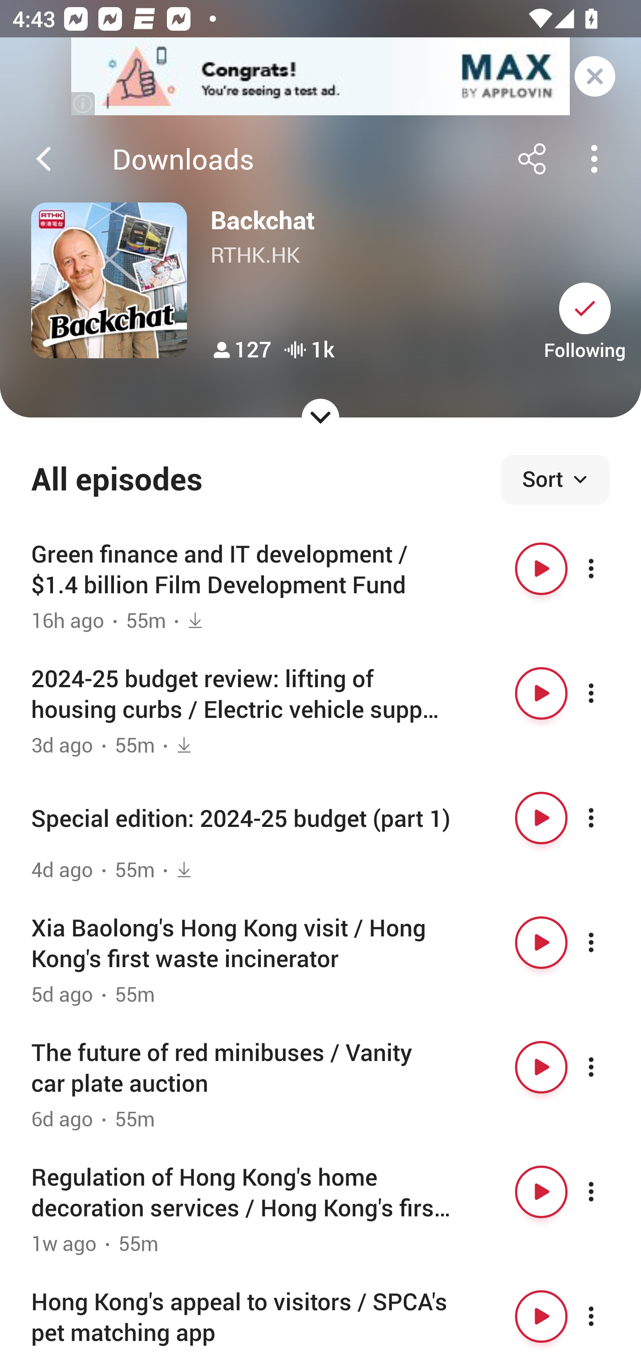 This screenshot has width=641, height=1353. What do you see at coordinates (555, 479) in the screenshot?
I see `Sort episodes Sort` at bounding box center [555, 479].